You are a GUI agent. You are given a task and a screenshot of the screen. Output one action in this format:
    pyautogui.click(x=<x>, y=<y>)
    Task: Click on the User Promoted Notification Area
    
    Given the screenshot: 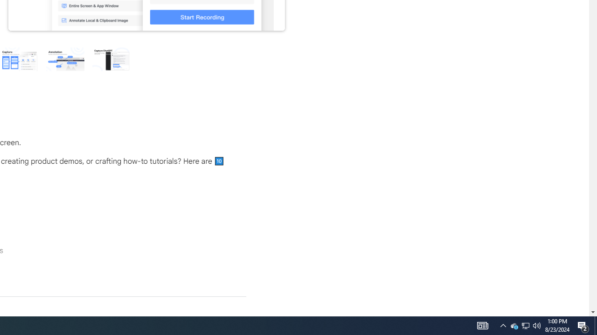 What is the action you would take?
    pyautogui.click(x=525, y=326)
    